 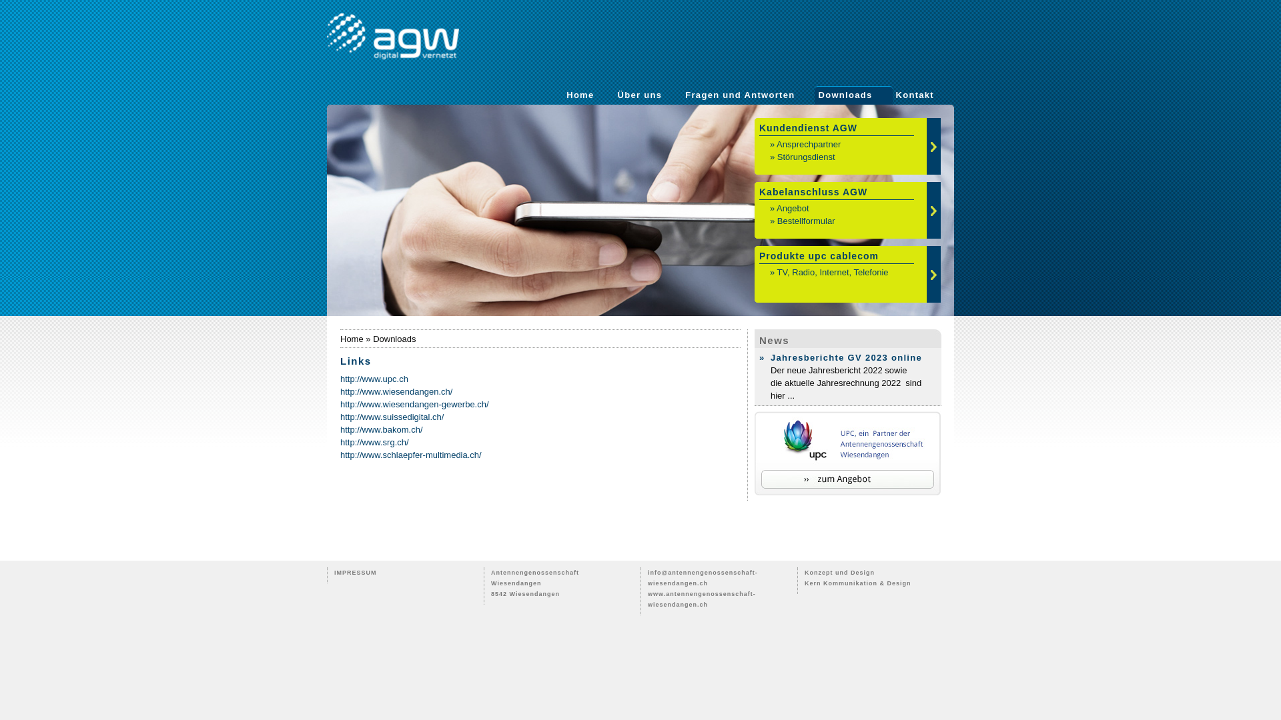 I want to click on info@antennengenossenschaft-wiesendangen.ch, so click(x=703, y=578).